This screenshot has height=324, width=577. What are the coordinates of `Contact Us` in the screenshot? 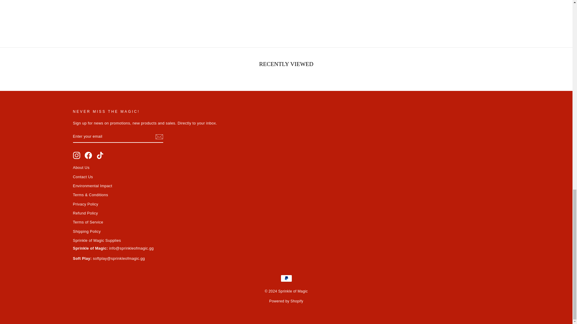 It's located at (83, 176).